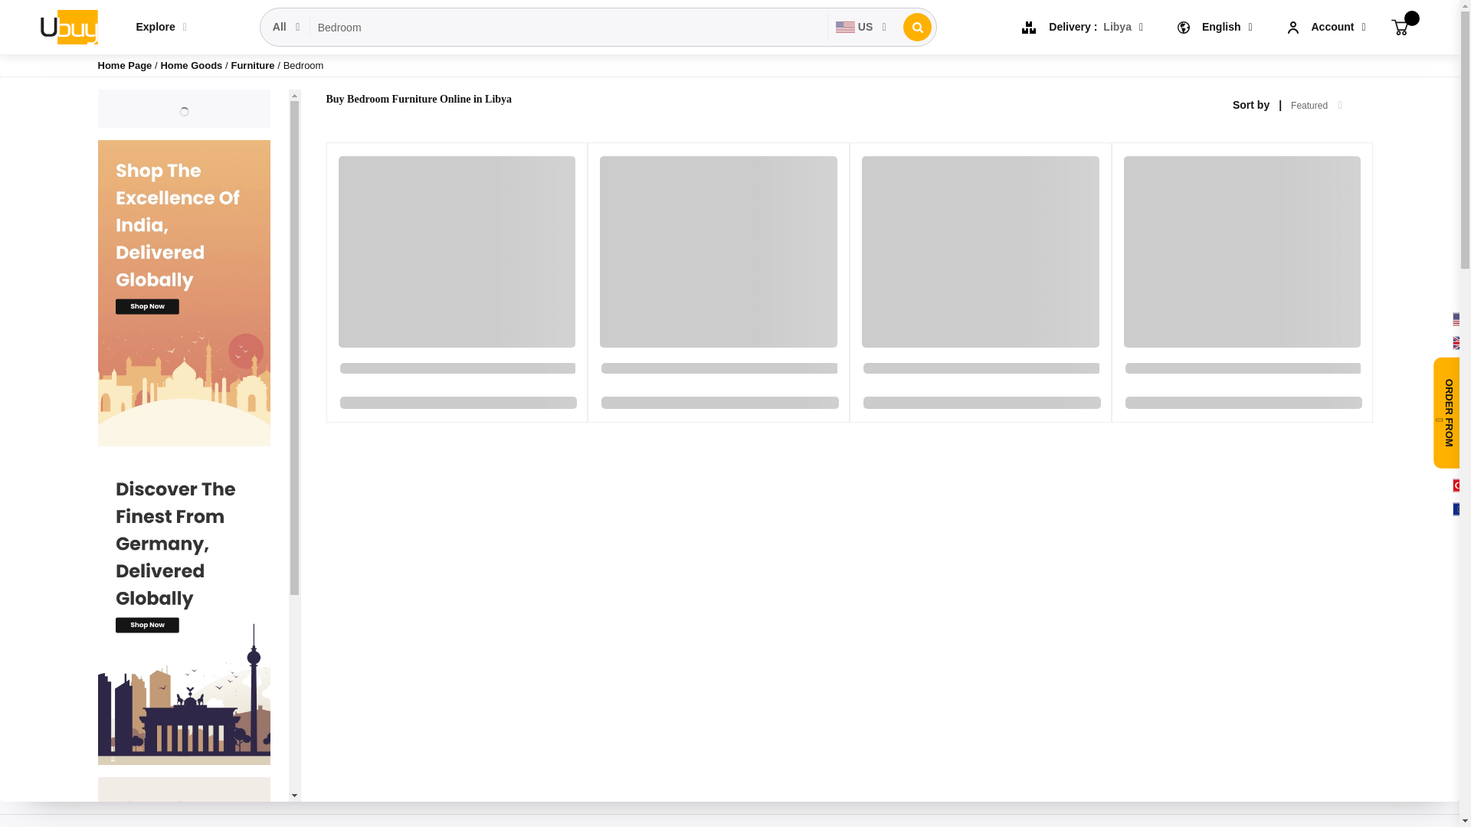 Image resolution: width=1471 pixels, height=827 pixels. What do you see at coordinates (67, 26) in the screenshot?
I see `Ubuy` at bounding box center [67, 26].